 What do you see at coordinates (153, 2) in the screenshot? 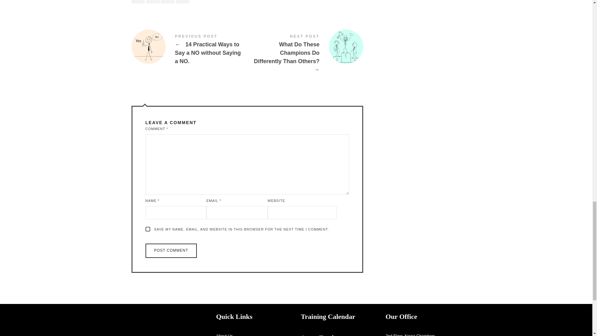
I see `Tweet this post to your followers` at bounding box center [153, 2].